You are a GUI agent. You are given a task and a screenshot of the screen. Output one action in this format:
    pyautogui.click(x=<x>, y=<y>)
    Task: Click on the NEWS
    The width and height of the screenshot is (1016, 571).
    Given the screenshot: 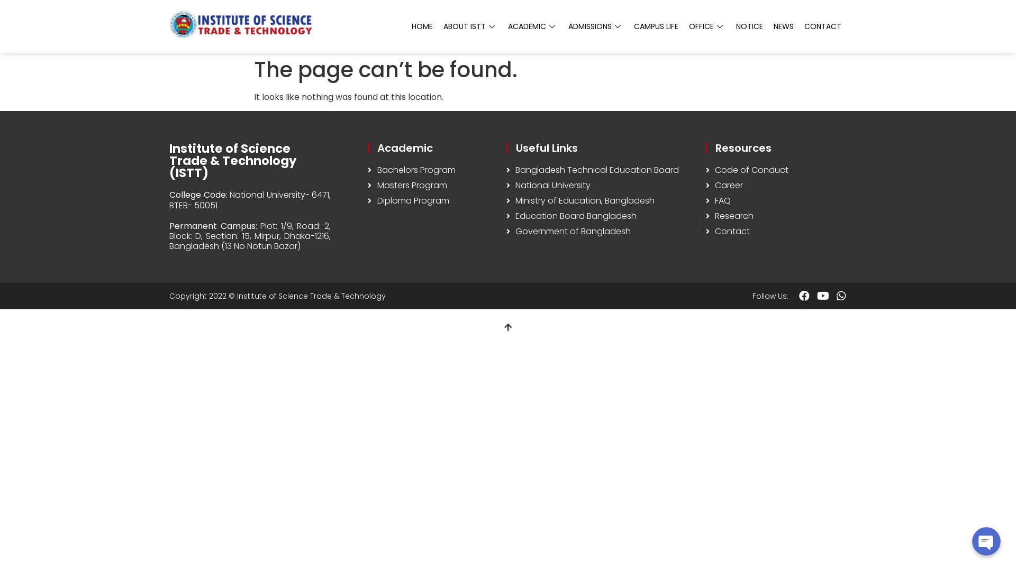 What is the action you would take?
    pyautogui.click(x=784, y=26)
    